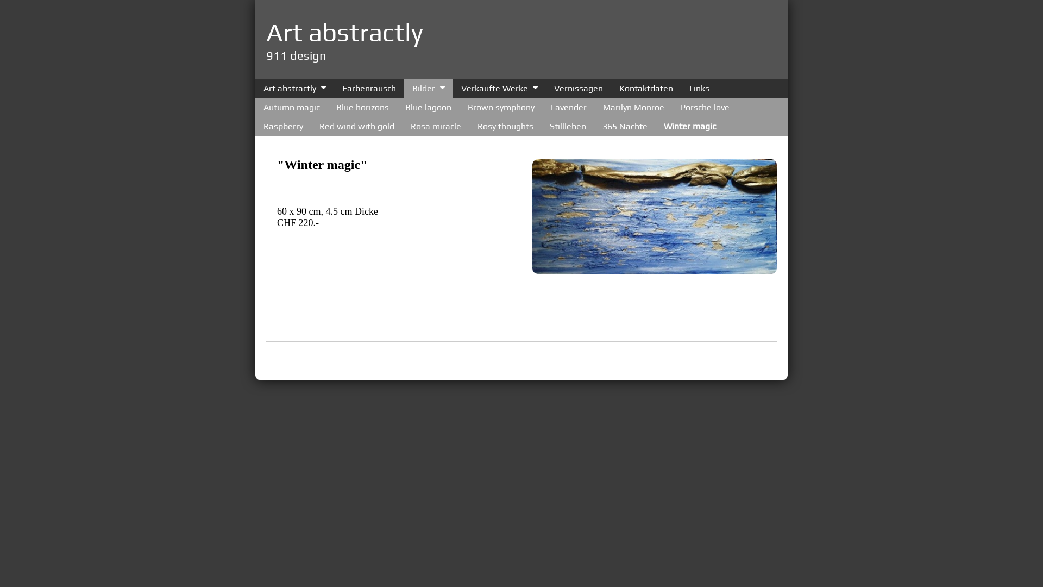 The image size is (1043, 587). What do you see at coordinates (501, 108) in the screenshot?
I see `Brown symphony` at bounding box center [501, 108].